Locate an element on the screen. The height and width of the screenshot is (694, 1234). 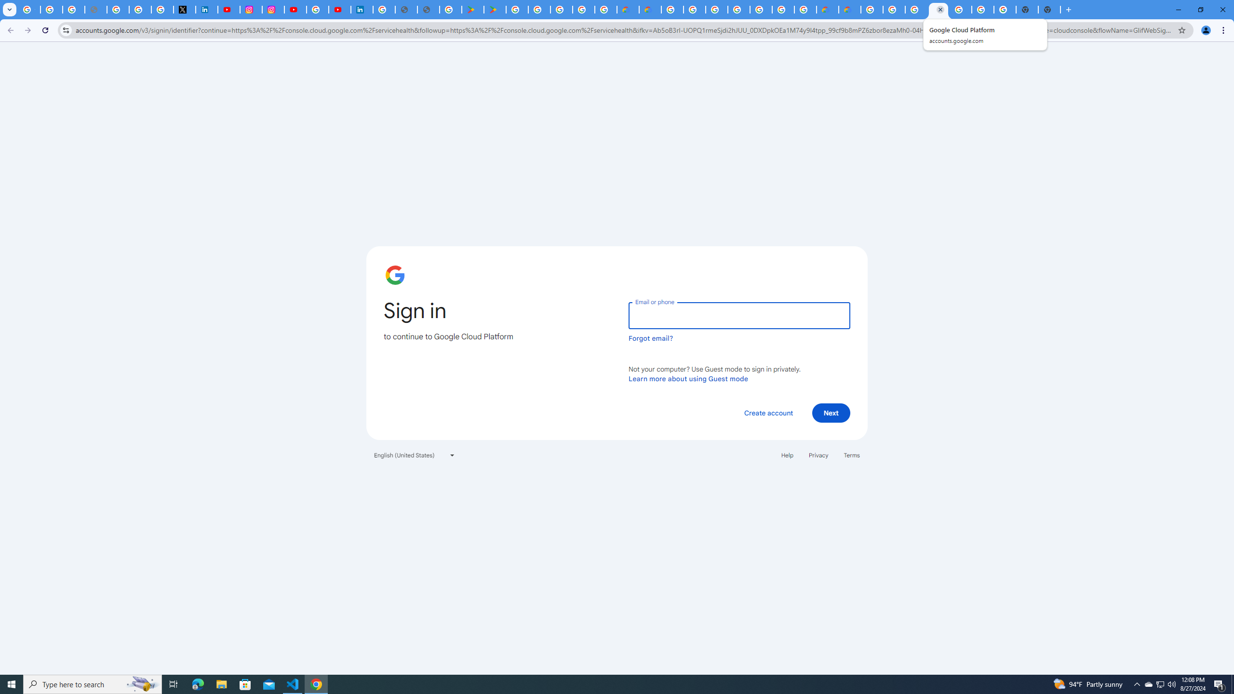
Google Cloud Platform is located at coordinates (938, 10).